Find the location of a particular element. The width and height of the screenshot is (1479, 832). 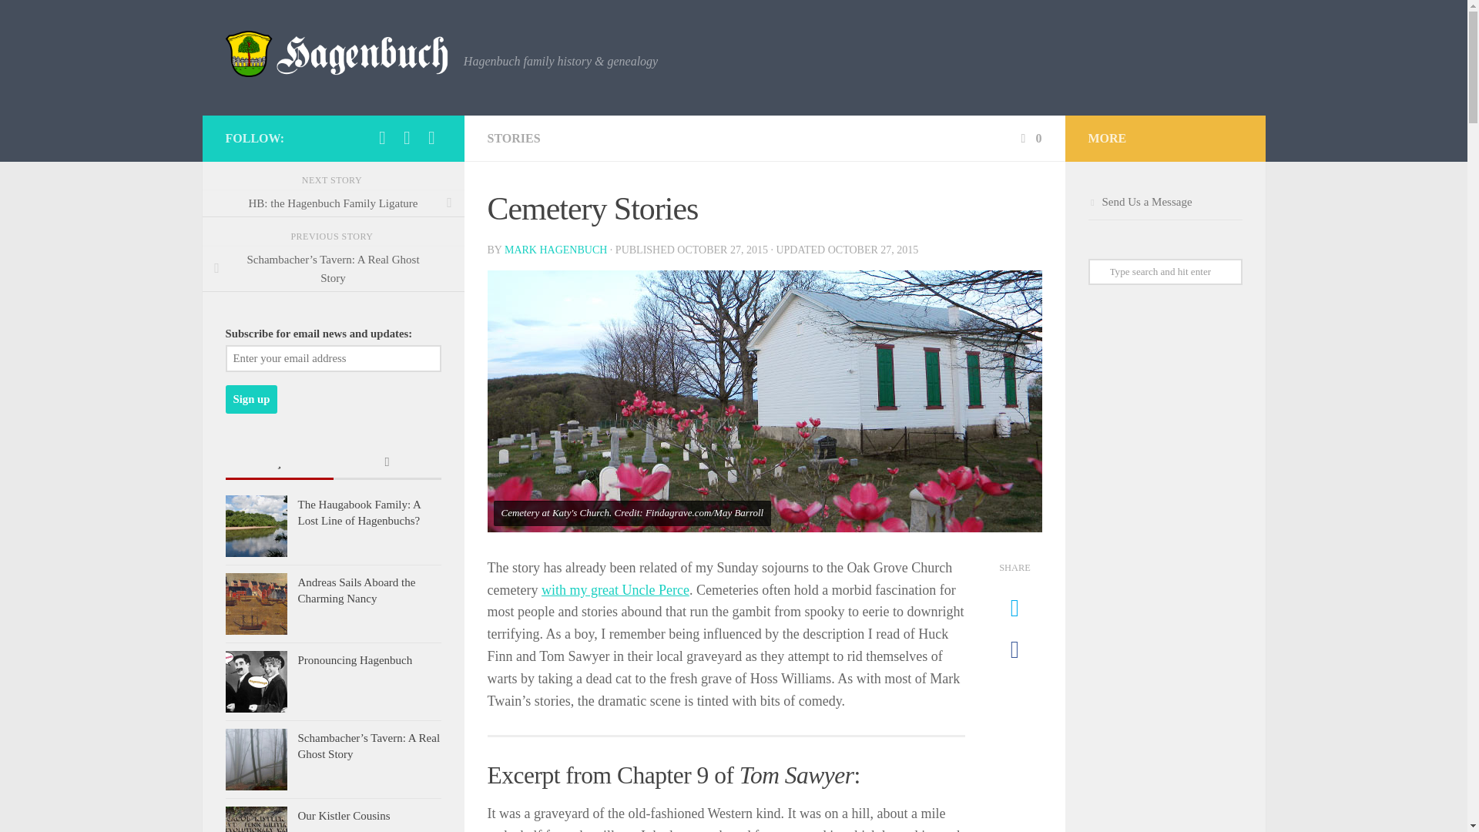

Sign up is located at coordinates (251, 399).